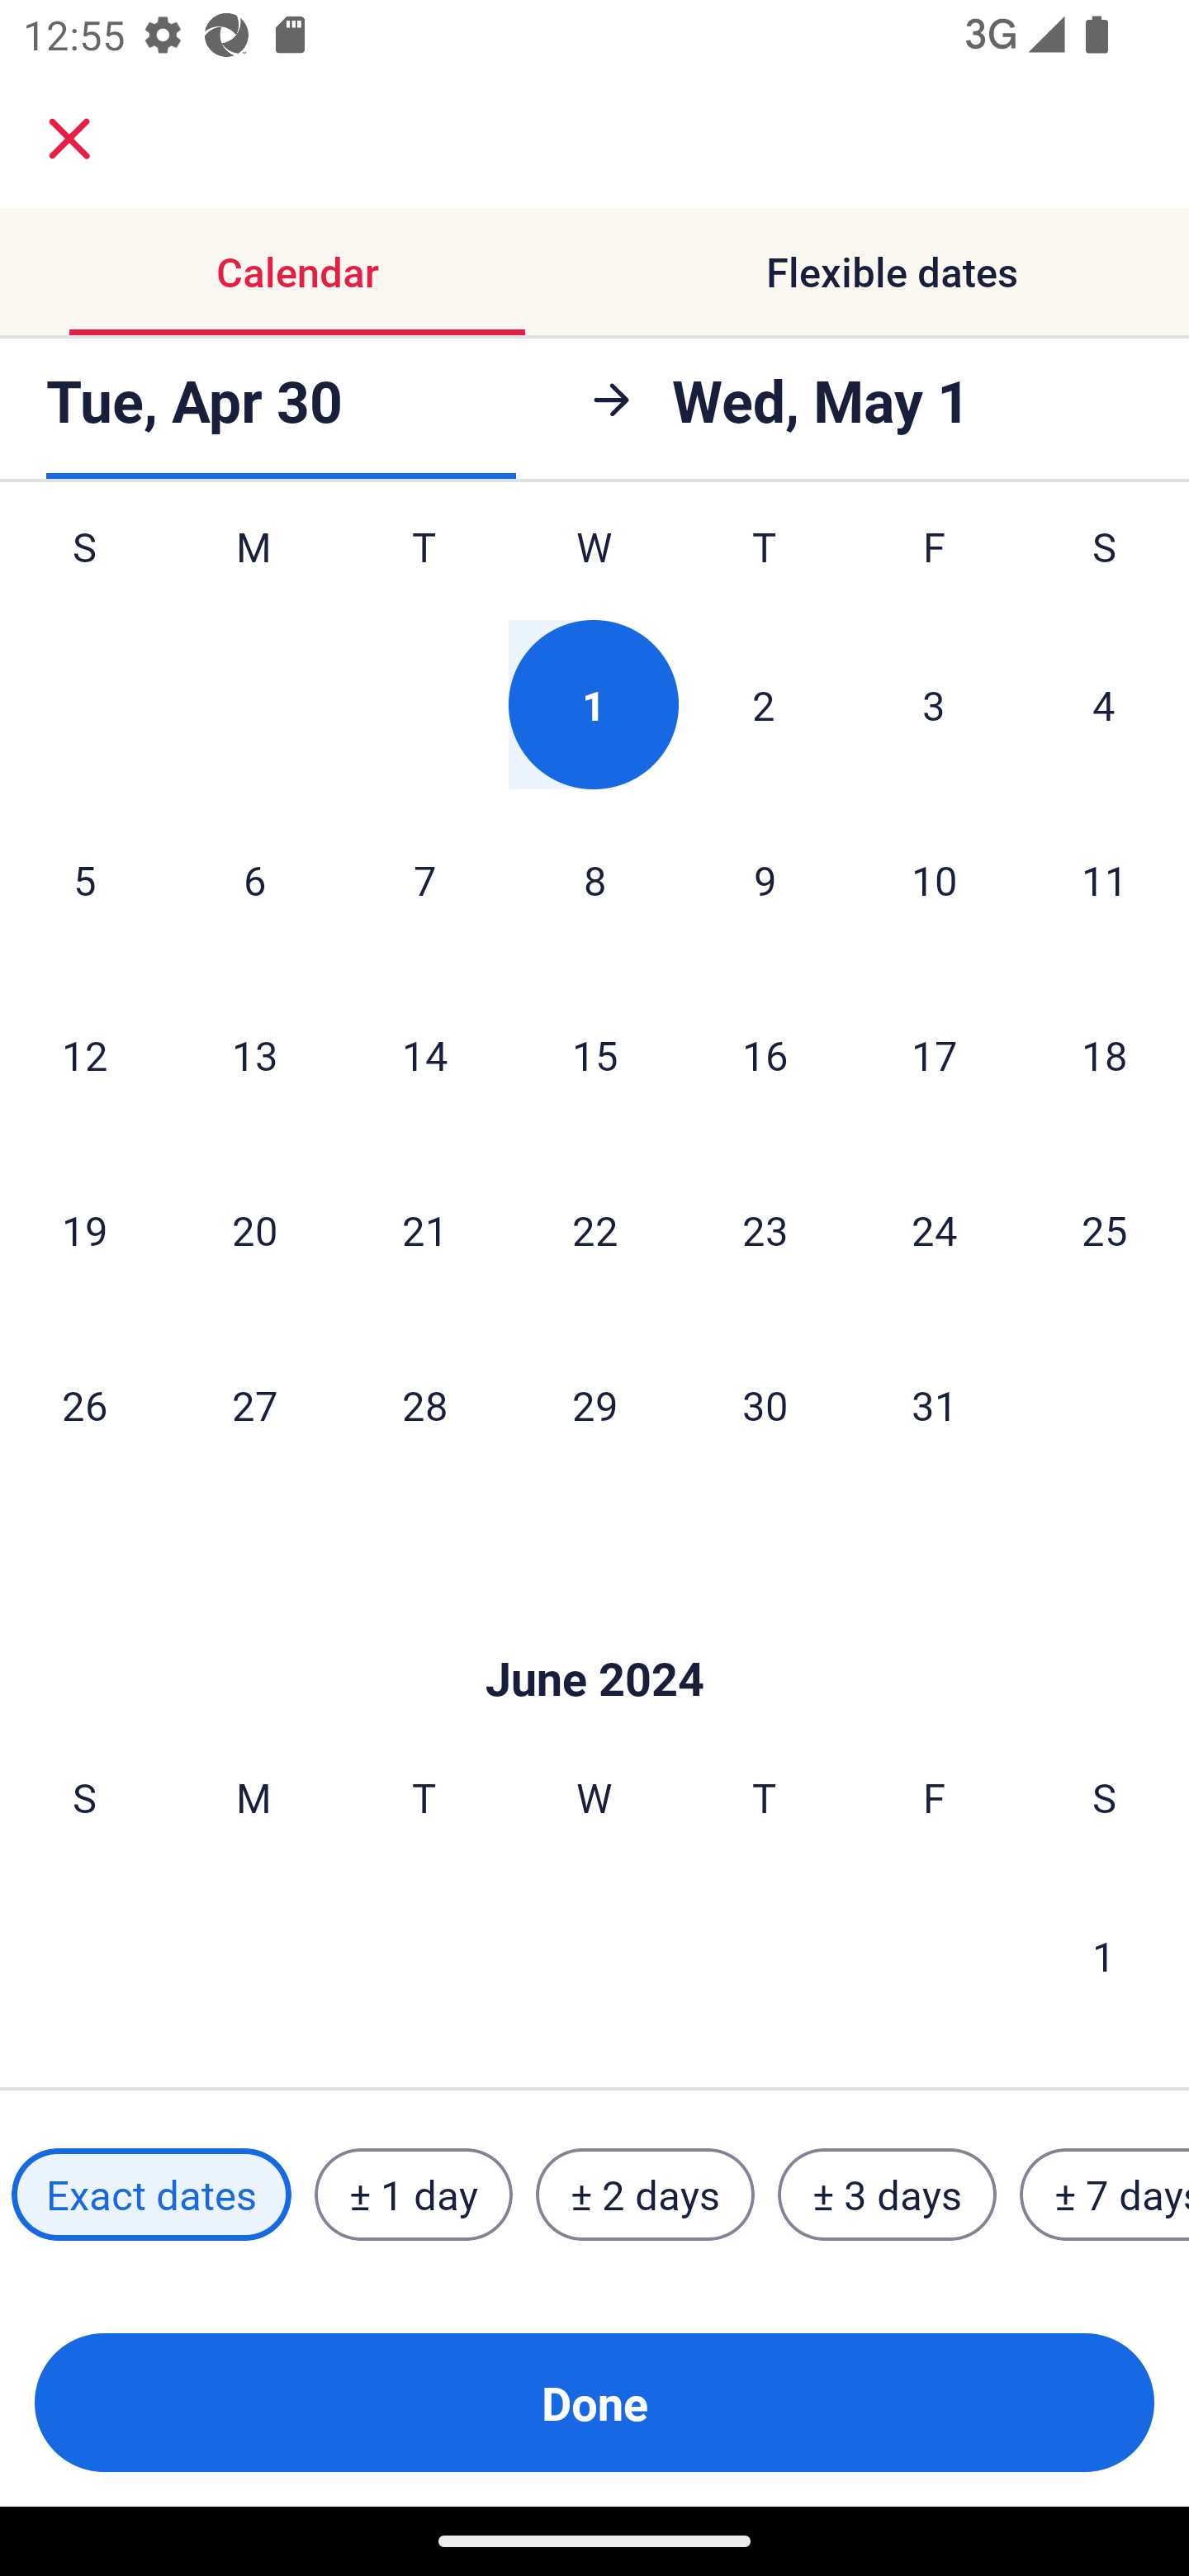  Describe the element at coordinates (646, 2195) in the screenshot. I see `± 2 days` at that location.